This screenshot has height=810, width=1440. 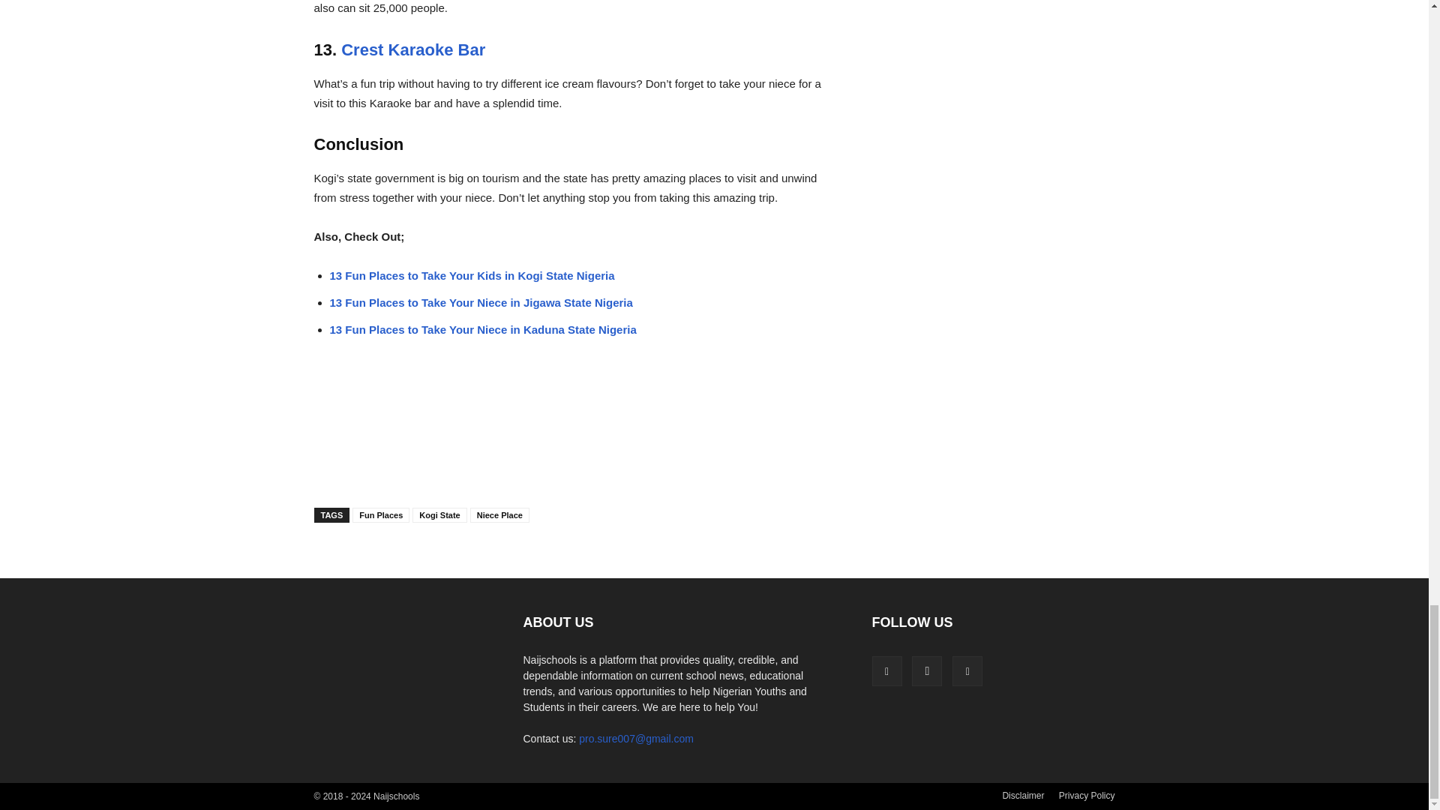 I want to click on Instagram, so click(x=926, y=670).